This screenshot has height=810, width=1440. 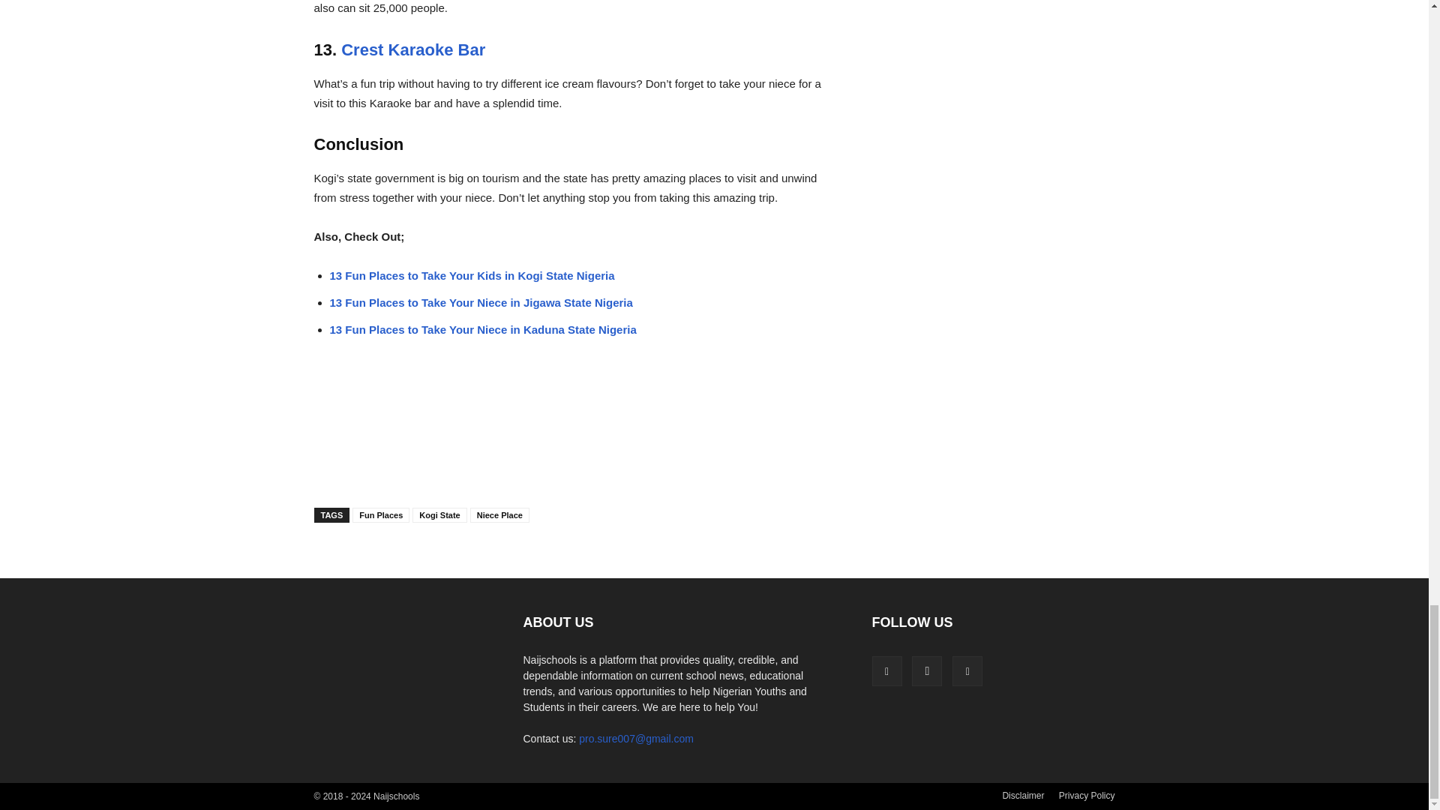 I want to click on Instagram, so click(x=926, y=670).